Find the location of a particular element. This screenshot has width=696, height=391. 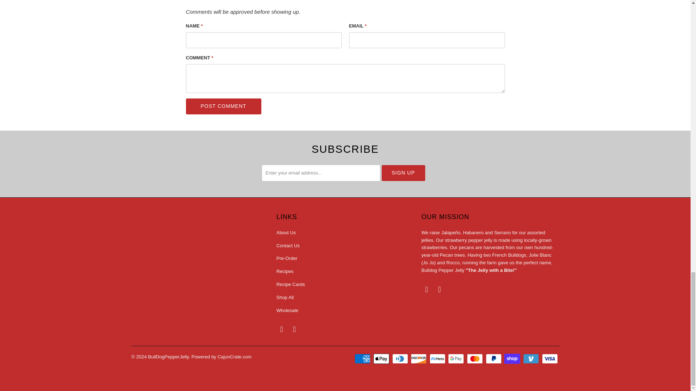

Pre-Order is located at coordinates (286, 258).